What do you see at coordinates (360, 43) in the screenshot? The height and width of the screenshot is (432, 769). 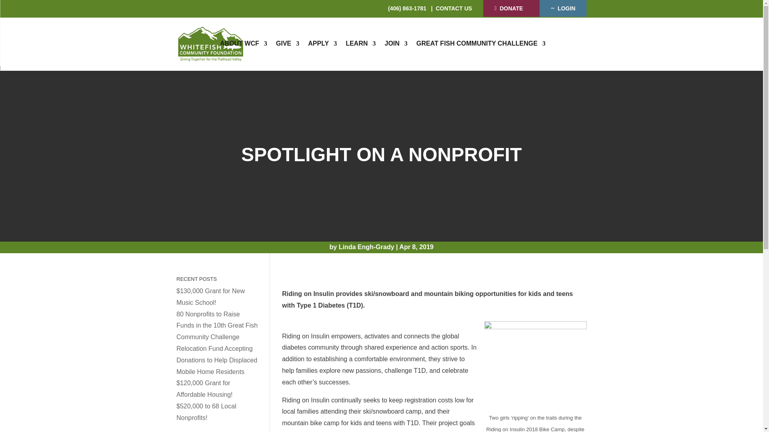 I see `LEARN` at bounding box center [360, 43].